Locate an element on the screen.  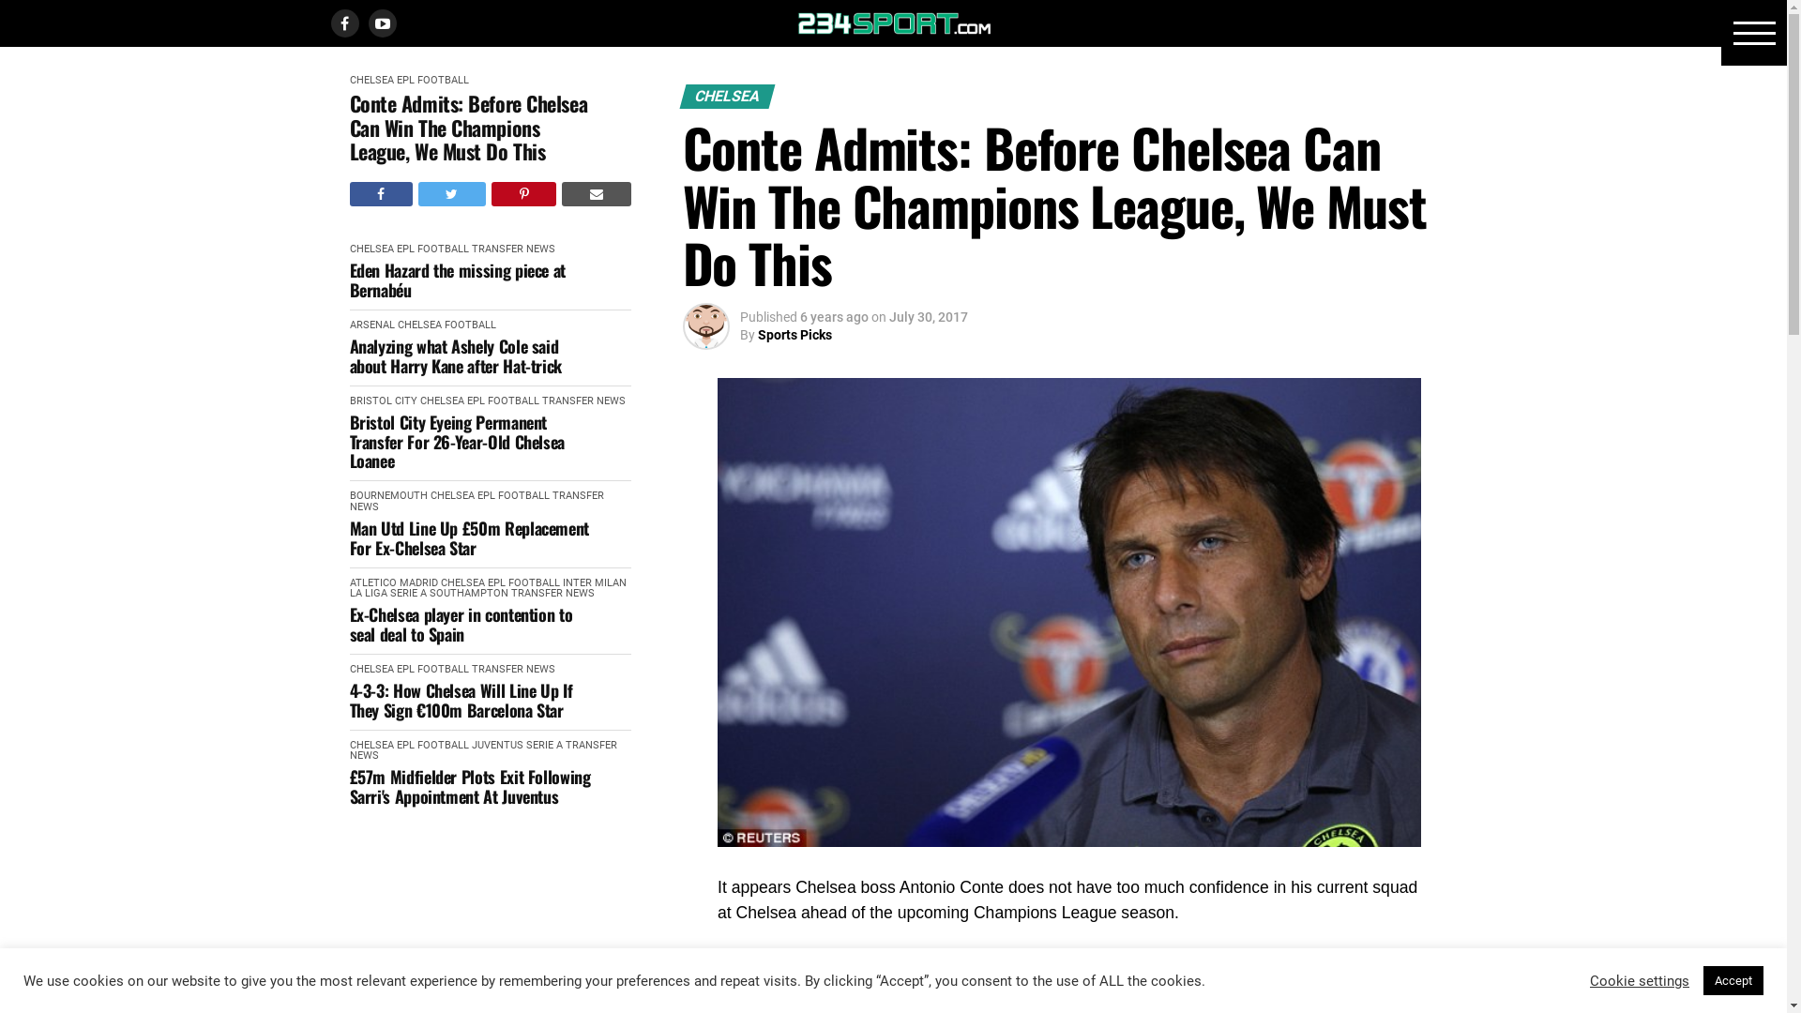
CHELSEA is located at coordinates (371, 81).